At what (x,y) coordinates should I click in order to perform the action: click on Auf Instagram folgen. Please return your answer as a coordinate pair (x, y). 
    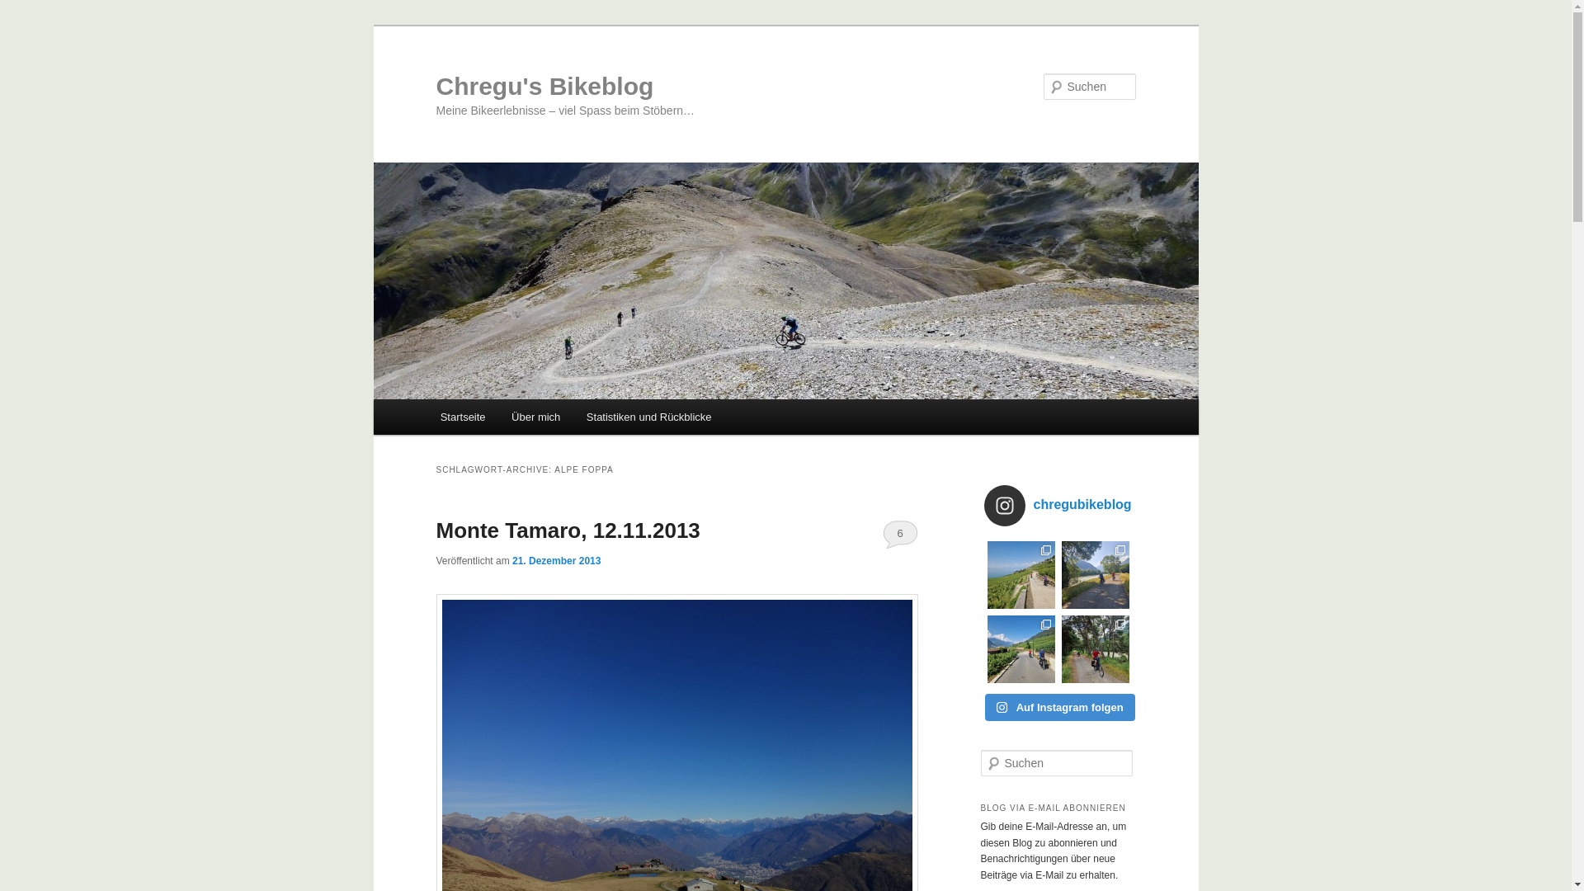
    Looking at the image, I should click on (1059, 708).